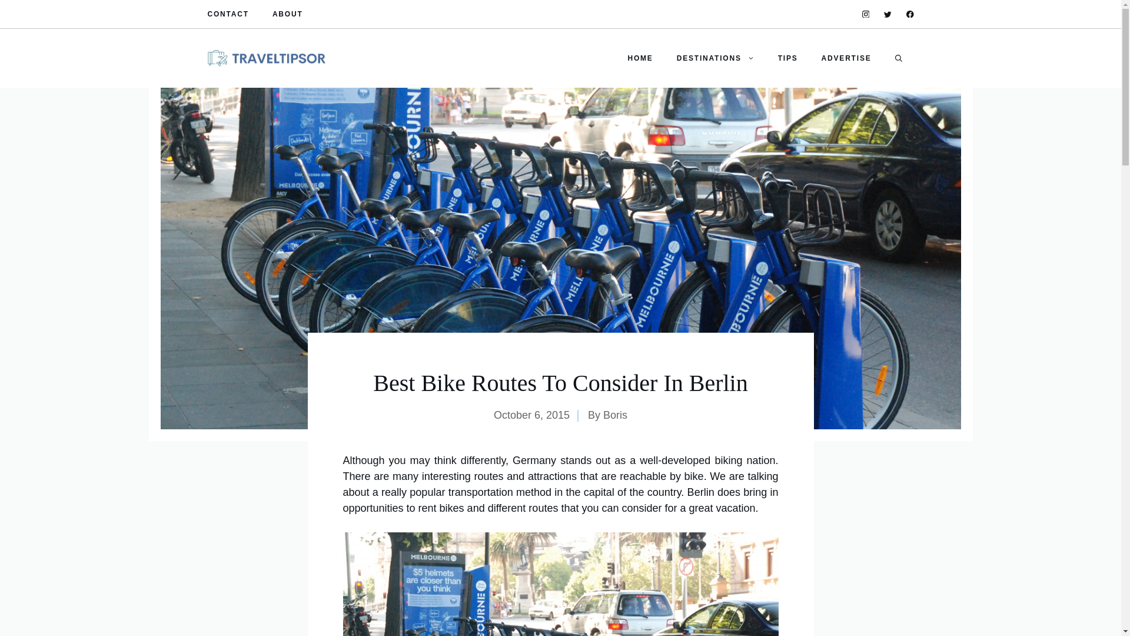  I want to click on TIPS, so click(787, 58).